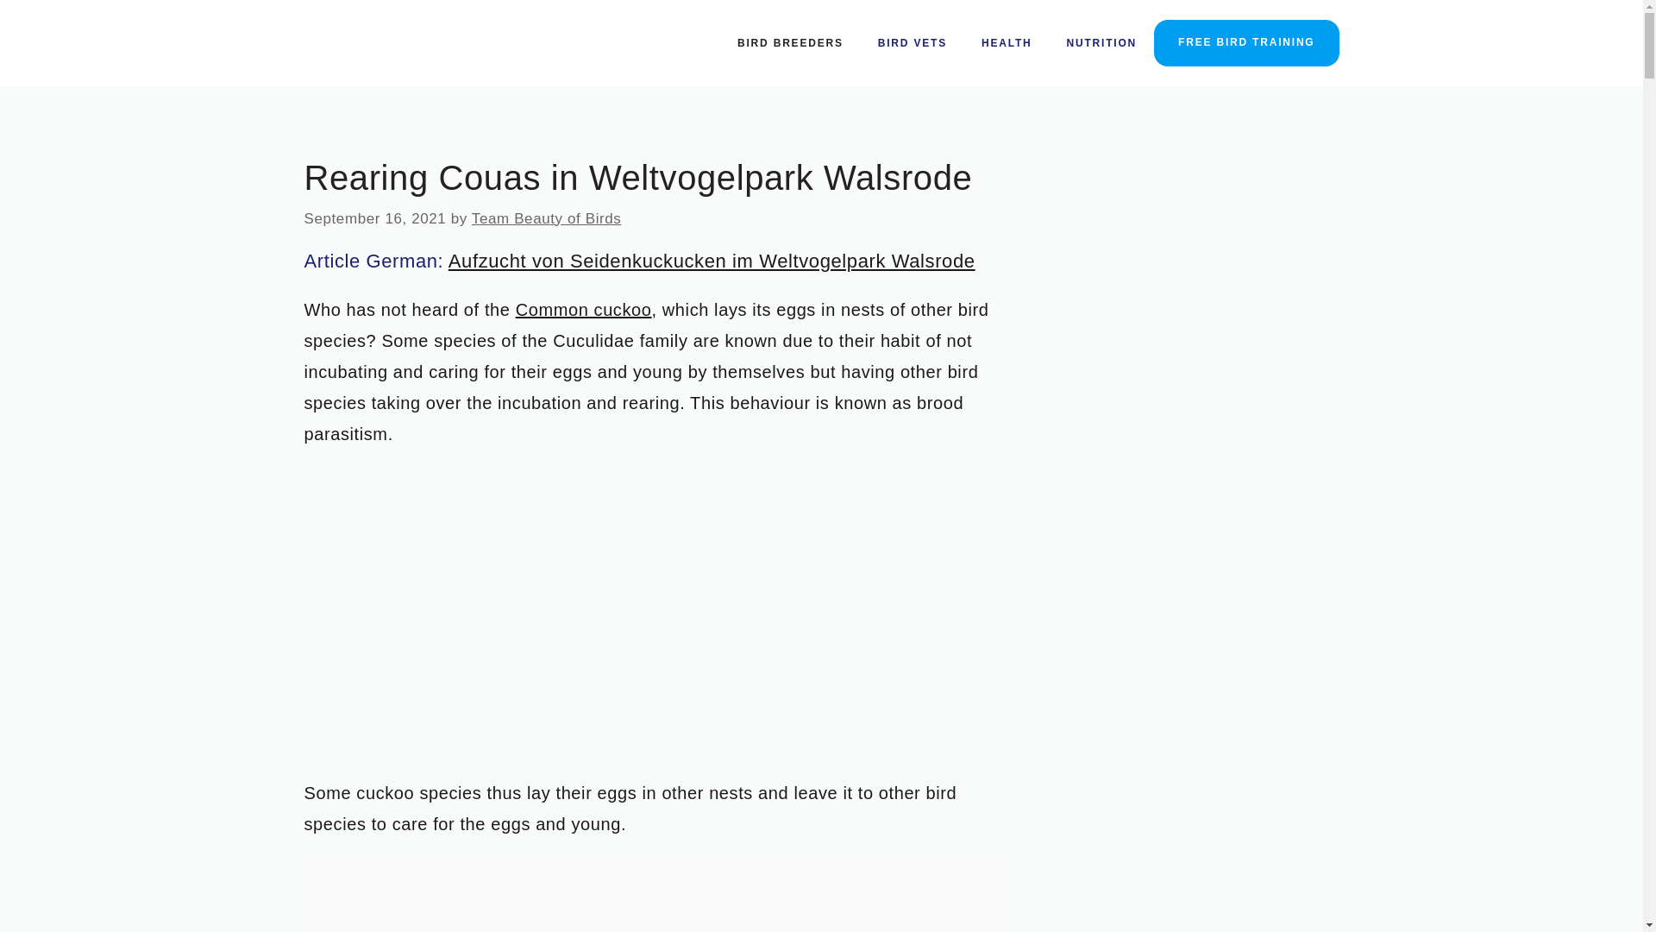 This screenshot has height=932, width=1656. I want to click on BIRD VETS, so click(913, 43).